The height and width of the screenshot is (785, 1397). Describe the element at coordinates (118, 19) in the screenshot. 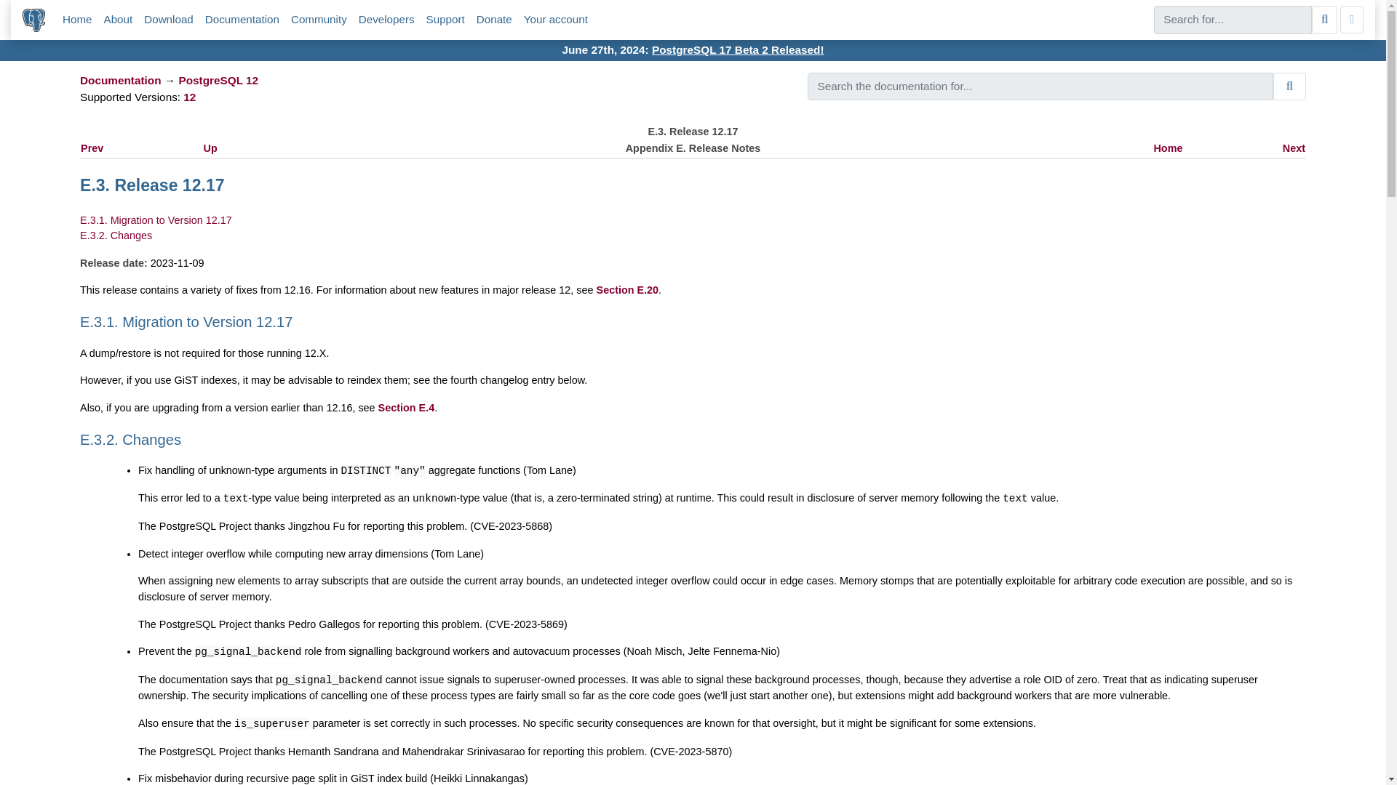

I see `About` at that location.